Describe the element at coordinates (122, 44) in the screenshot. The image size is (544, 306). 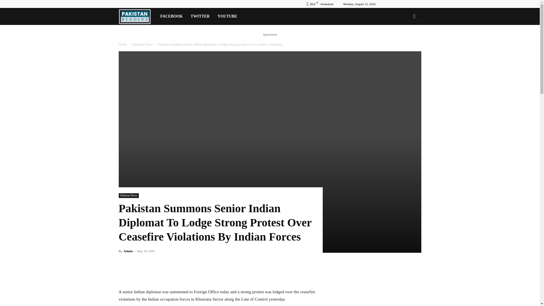
I see `Home` at that location.